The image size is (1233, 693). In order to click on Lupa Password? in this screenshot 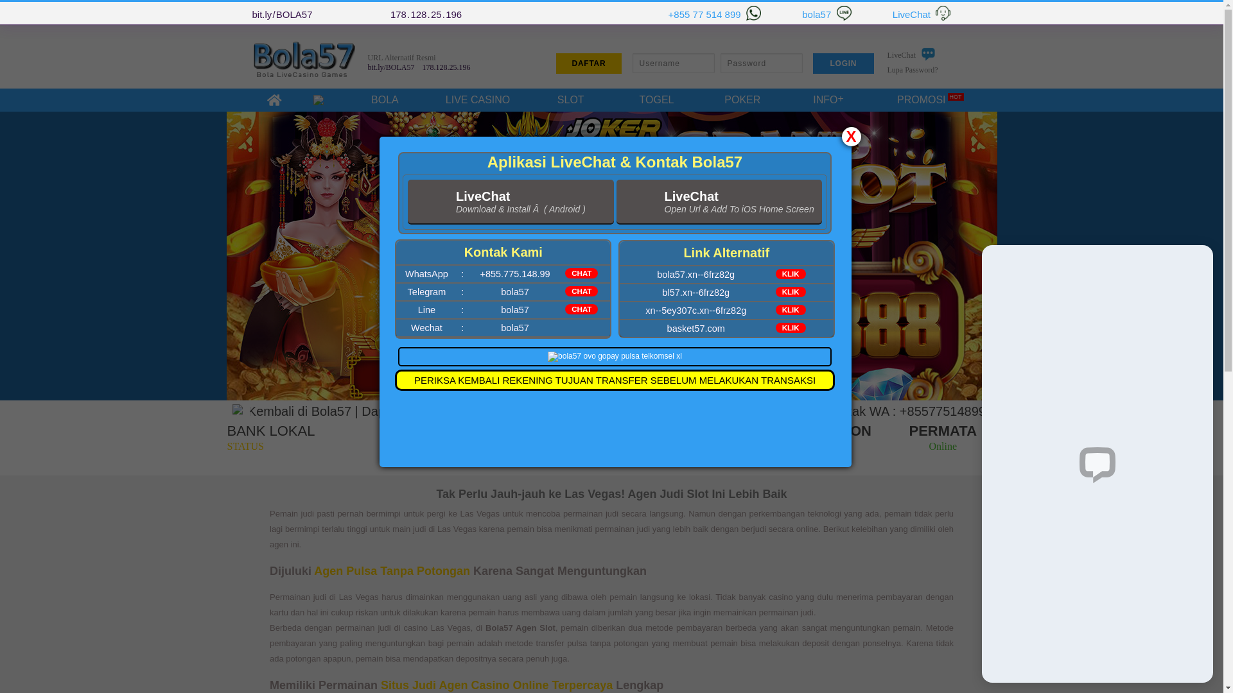, I will do `click(913, 70)`.